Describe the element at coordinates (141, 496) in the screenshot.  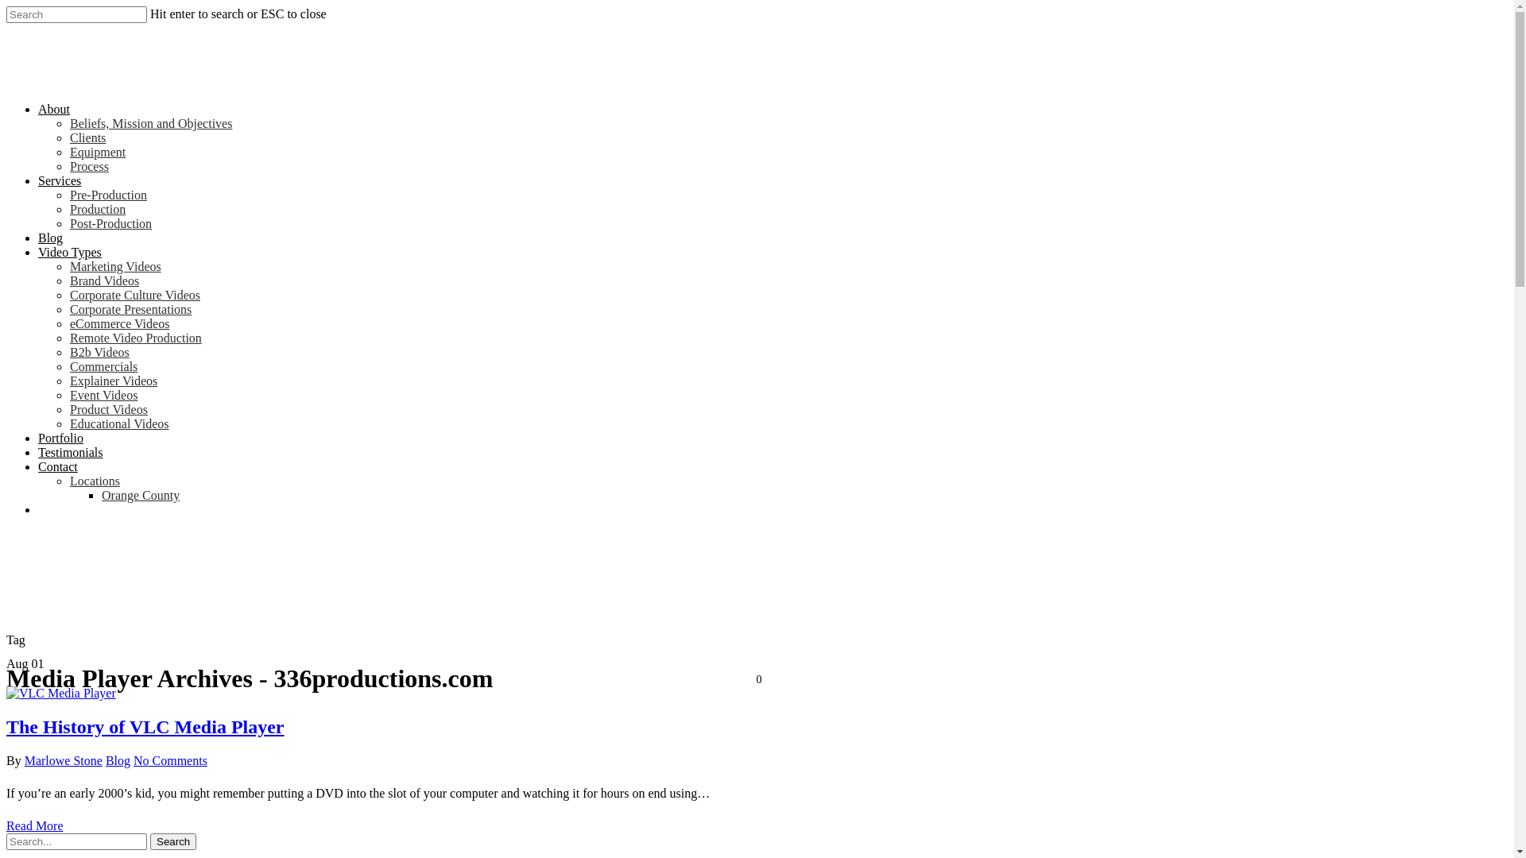
I see `Orange County` at that location.